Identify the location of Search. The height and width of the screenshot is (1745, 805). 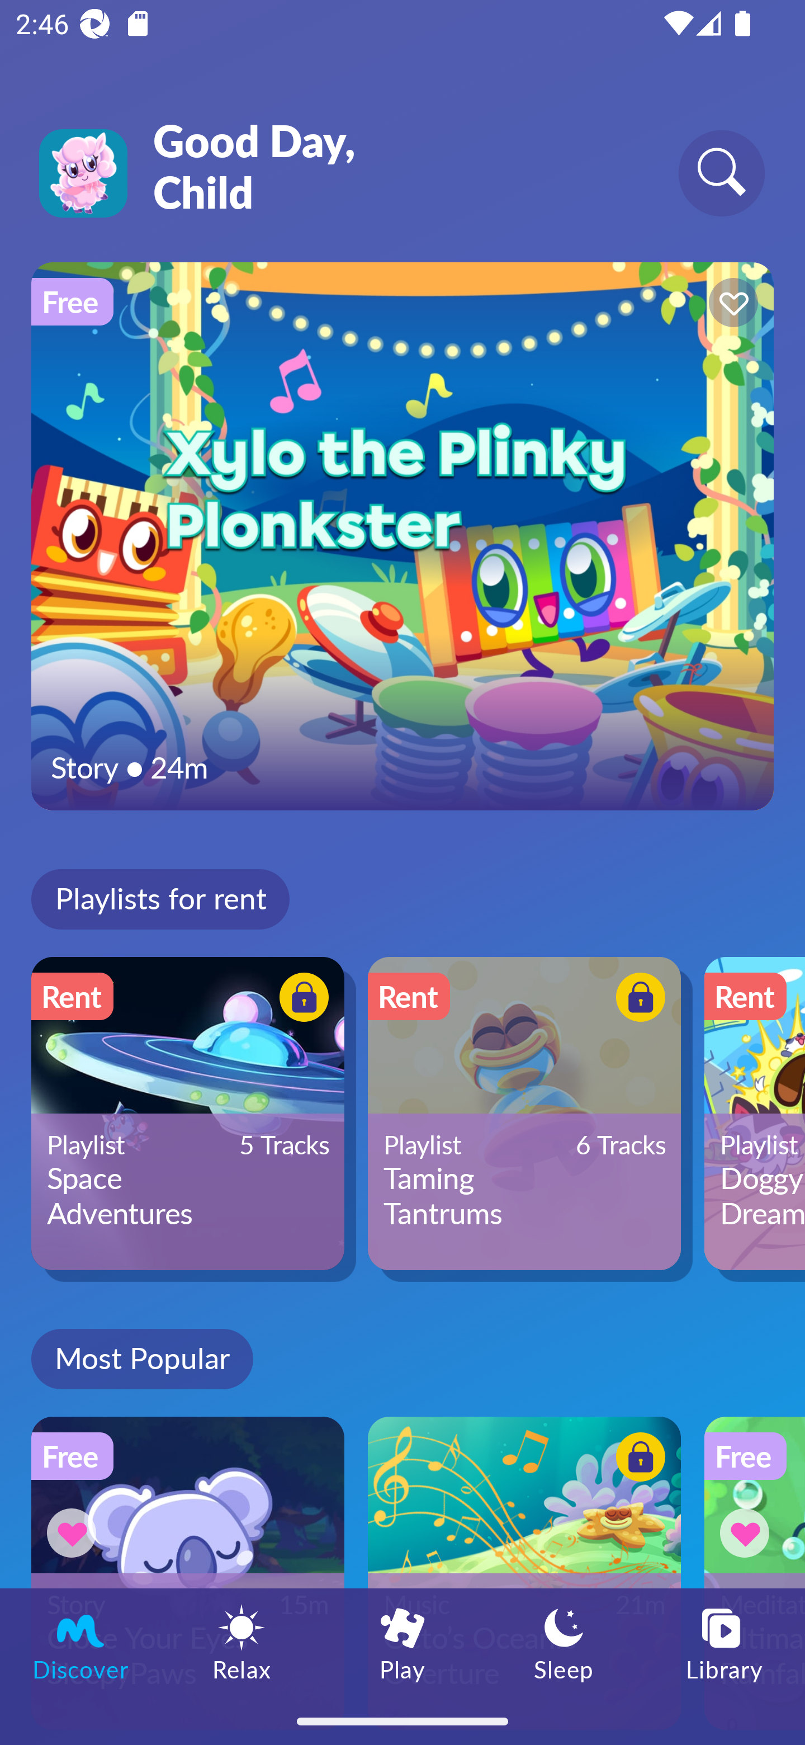
(721, 172).